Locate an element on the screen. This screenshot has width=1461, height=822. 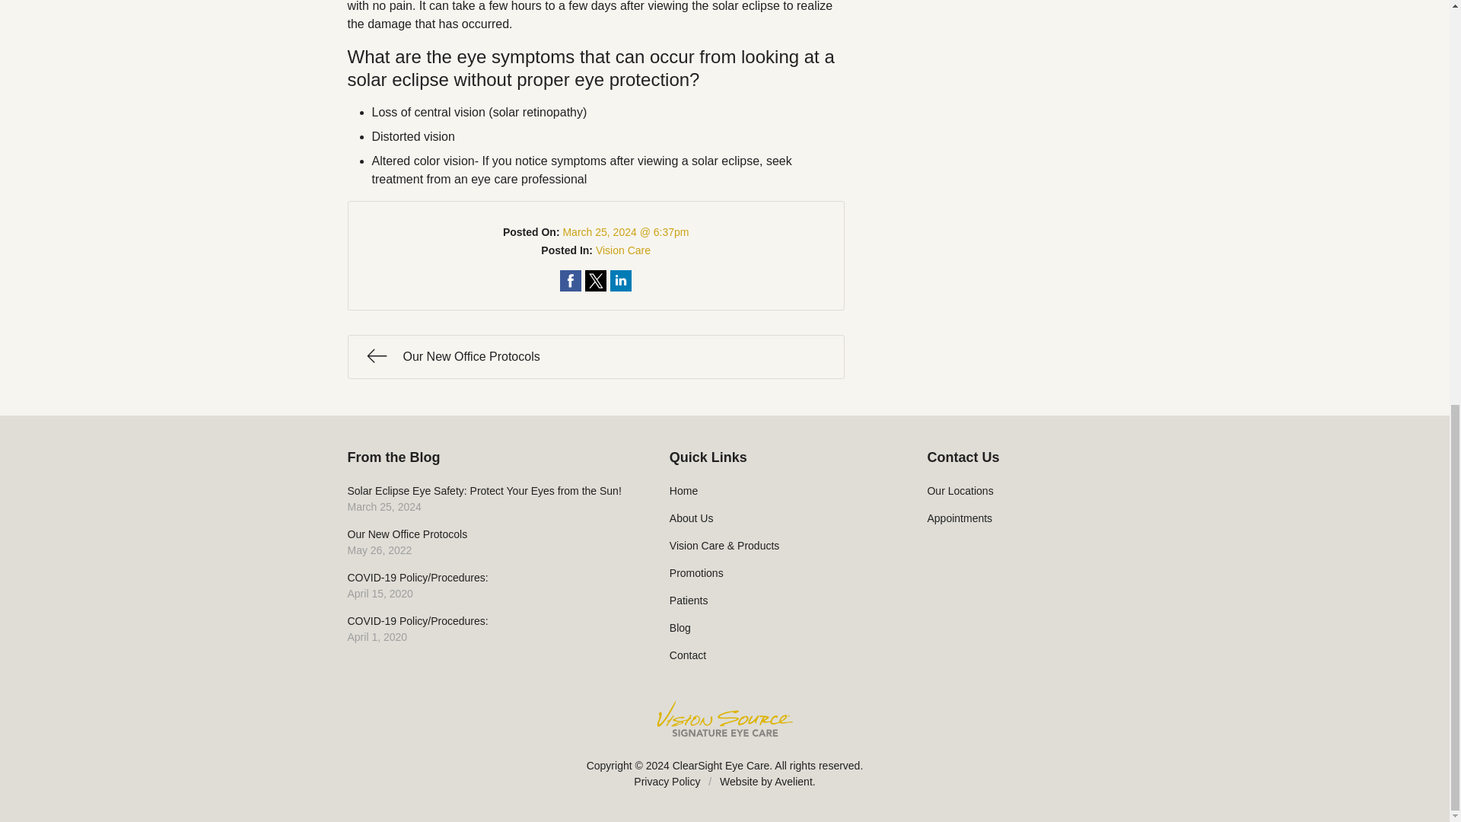
Share on Twitter is located at coordinates (622, 250).